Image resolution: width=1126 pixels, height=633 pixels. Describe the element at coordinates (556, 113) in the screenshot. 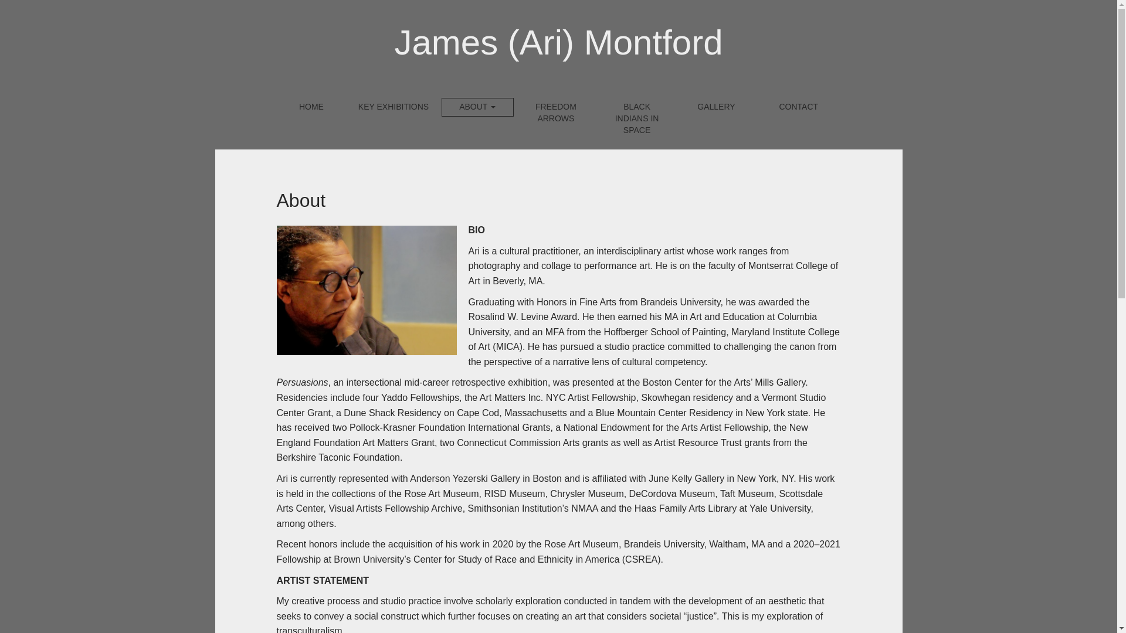

I see `FREEDOM ARROWS` at that location.